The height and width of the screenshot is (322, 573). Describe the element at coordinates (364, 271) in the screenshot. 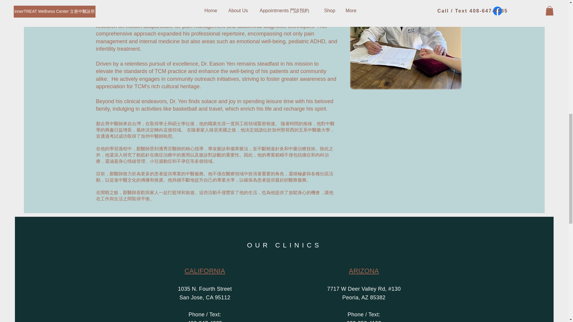

I see `ARIZONA` at that location.